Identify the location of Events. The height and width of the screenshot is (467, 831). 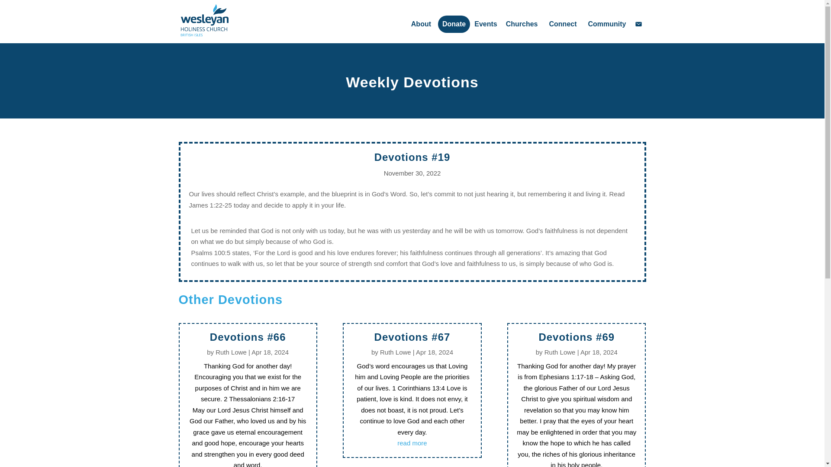
(486, 24).